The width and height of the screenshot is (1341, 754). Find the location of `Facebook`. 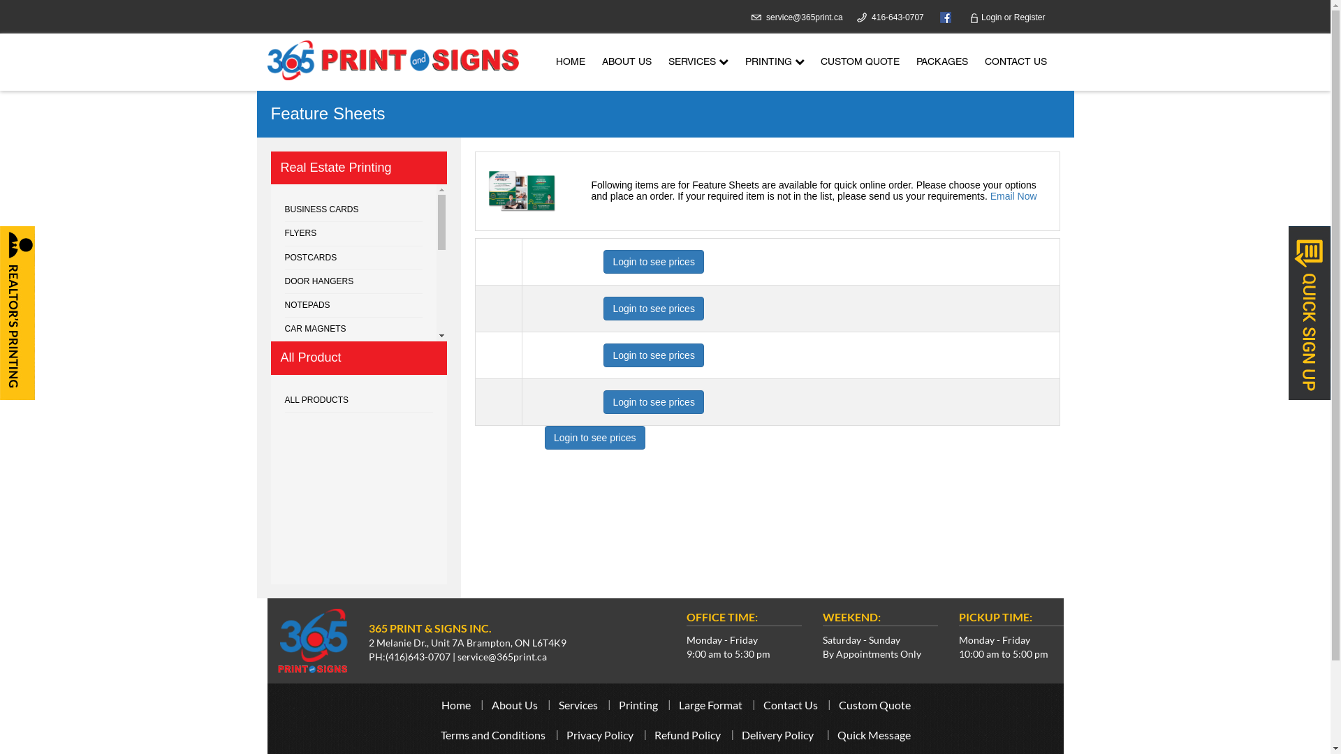

Facebook is located at coordinates (942, 17).